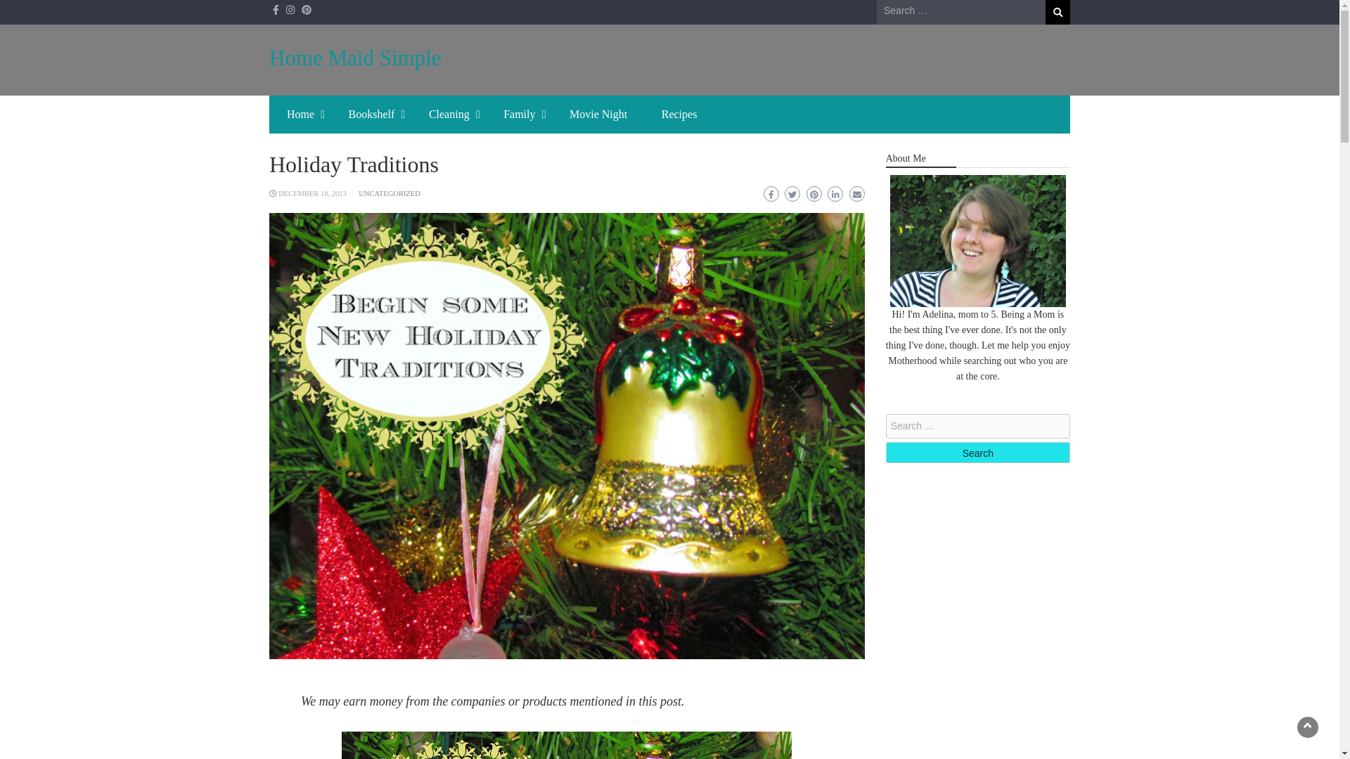  Describe the element at coordinates (354, 58) in the screenshot. I see `Home Maid Simple` at that location.